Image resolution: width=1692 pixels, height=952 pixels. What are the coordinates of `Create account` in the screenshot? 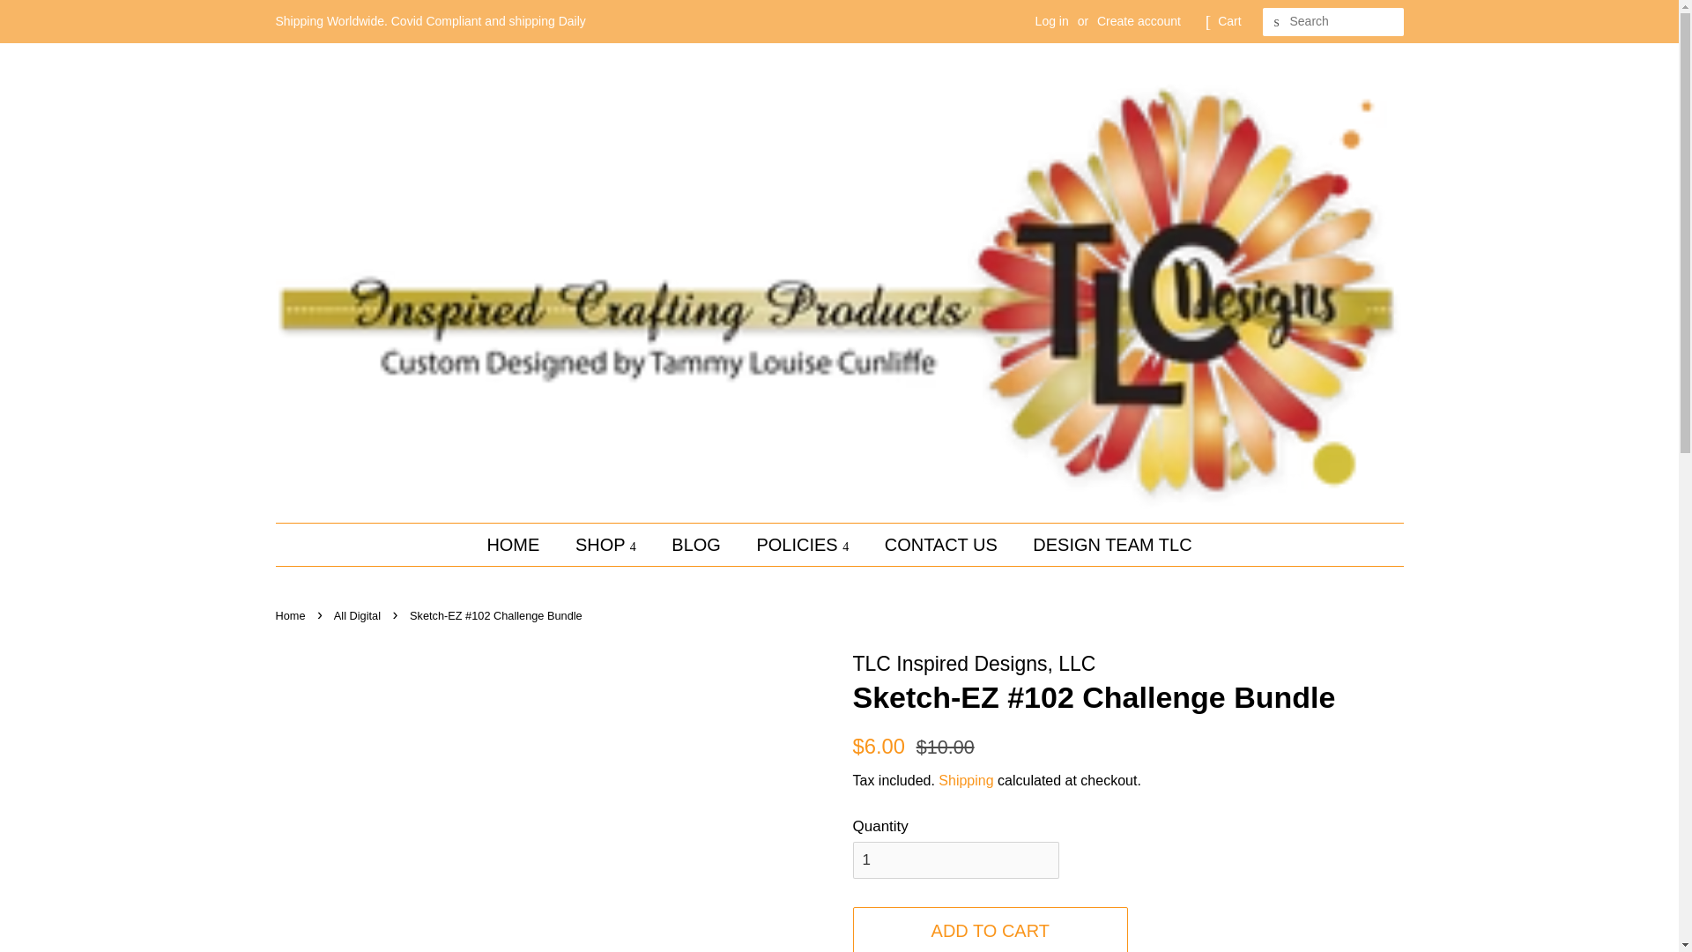 It's located at (1139, 21).